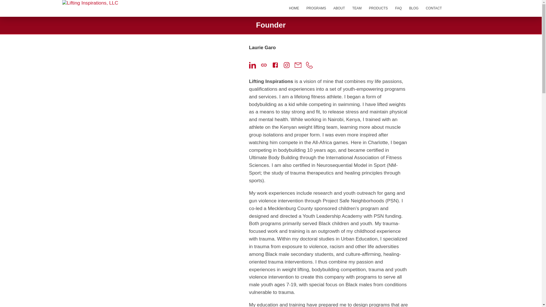  What do you see at coordinates (414, 9) in the screenshot?
I see `BLOG` at bounding box center [414, 9].